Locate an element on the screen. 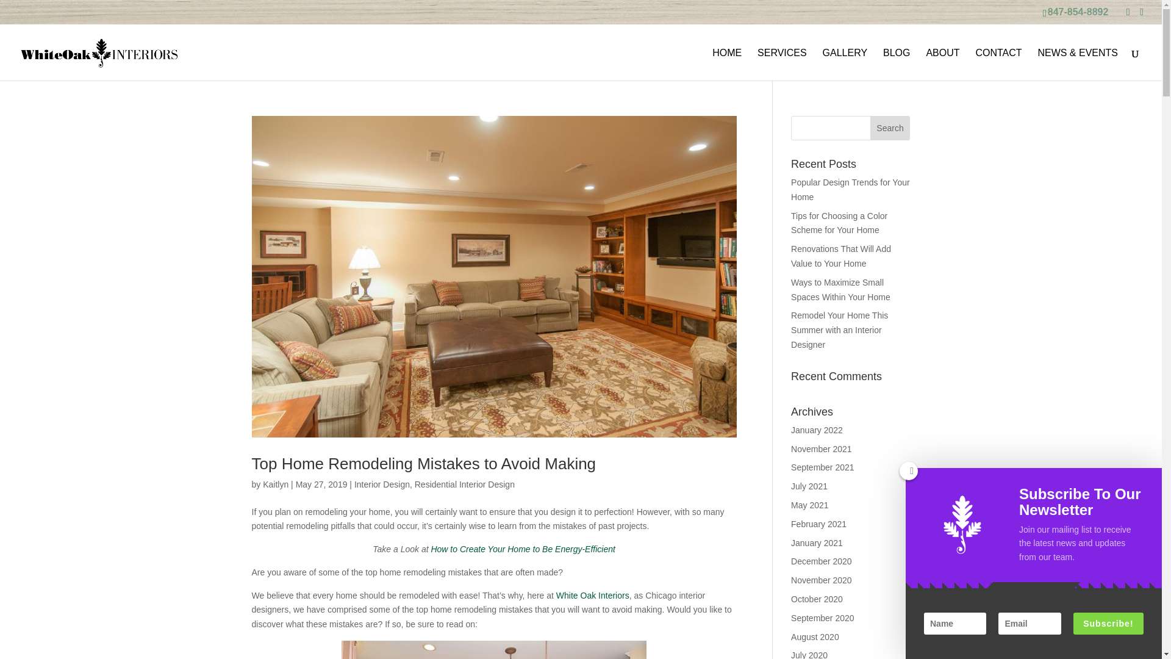  GALLERY is located at coordinates (845, 64).